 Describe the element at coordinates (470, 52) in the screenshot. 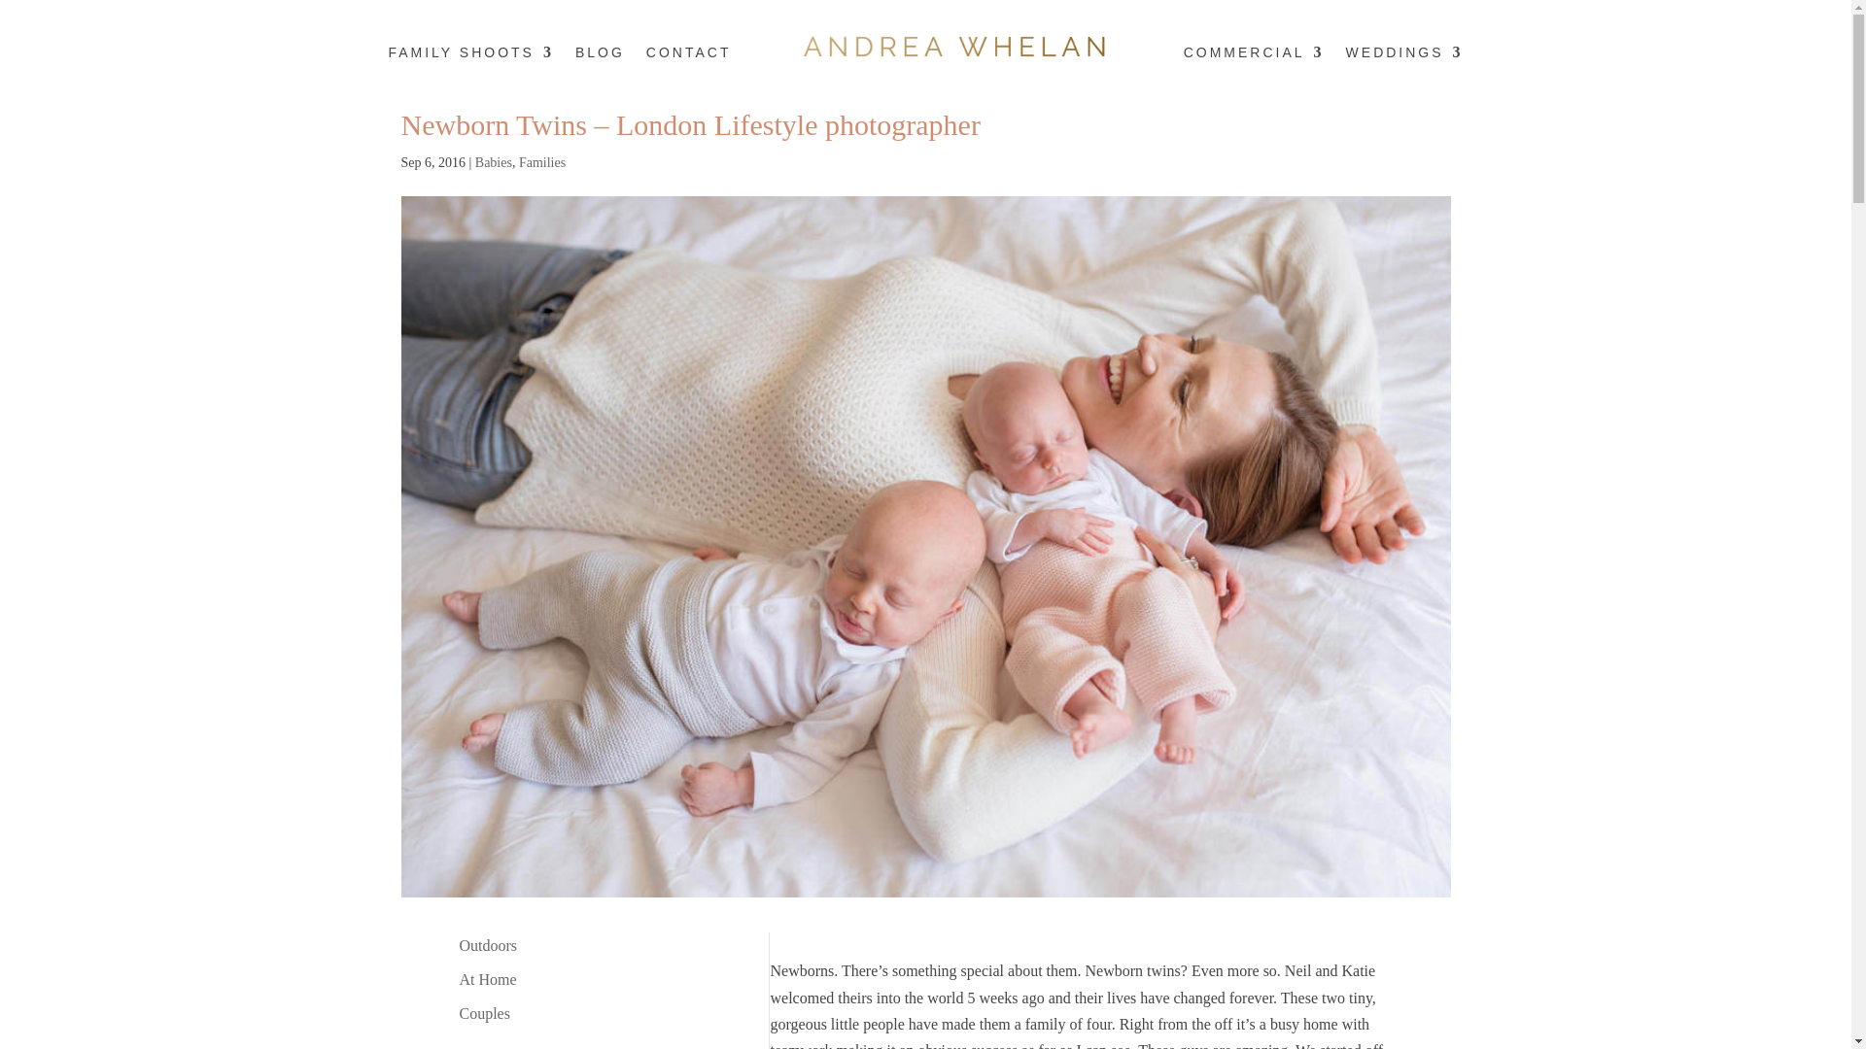

I see `FAMILY SHOOTS` at that location.